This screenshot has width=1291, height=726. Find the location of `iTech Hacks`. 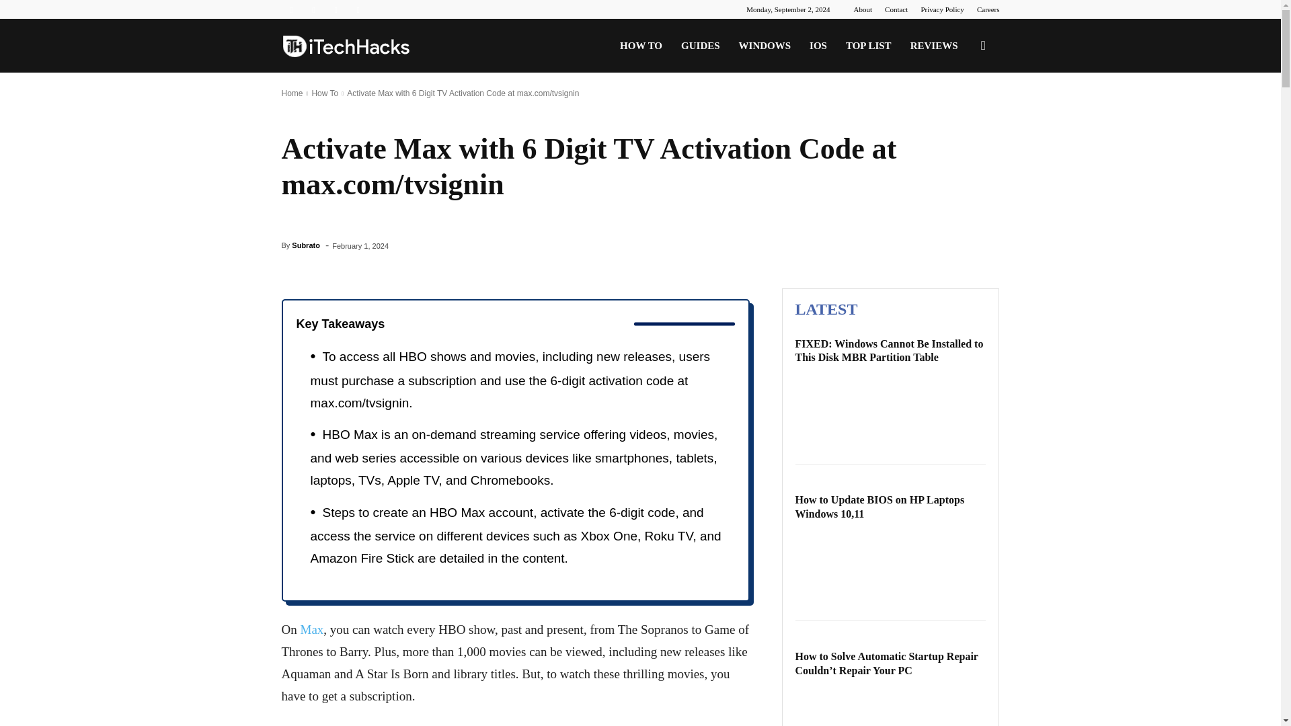

iTech Hacks is located at coordinates (346, 46).